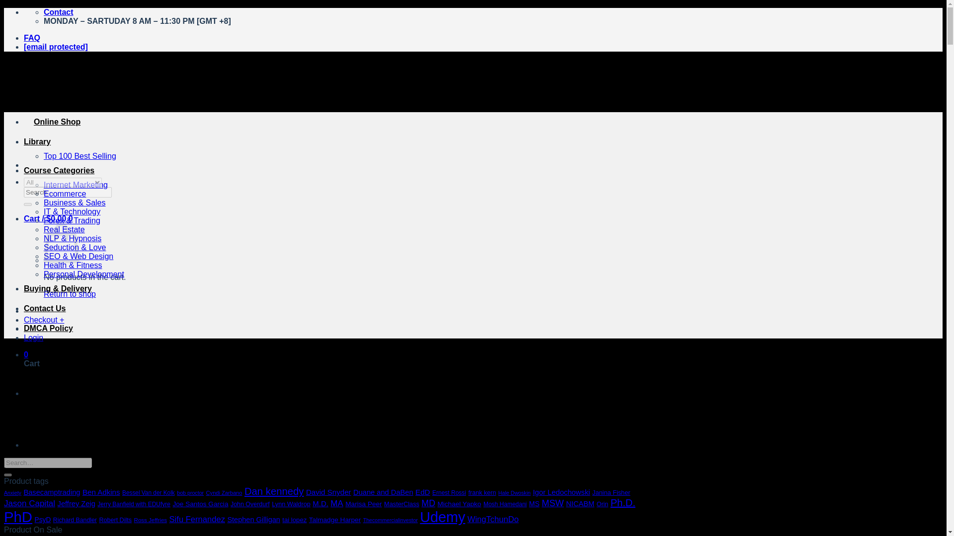 The height and width of the screenshot is (536, 954). I want to click on Bessel Van der Kolk, so click(148, 493).